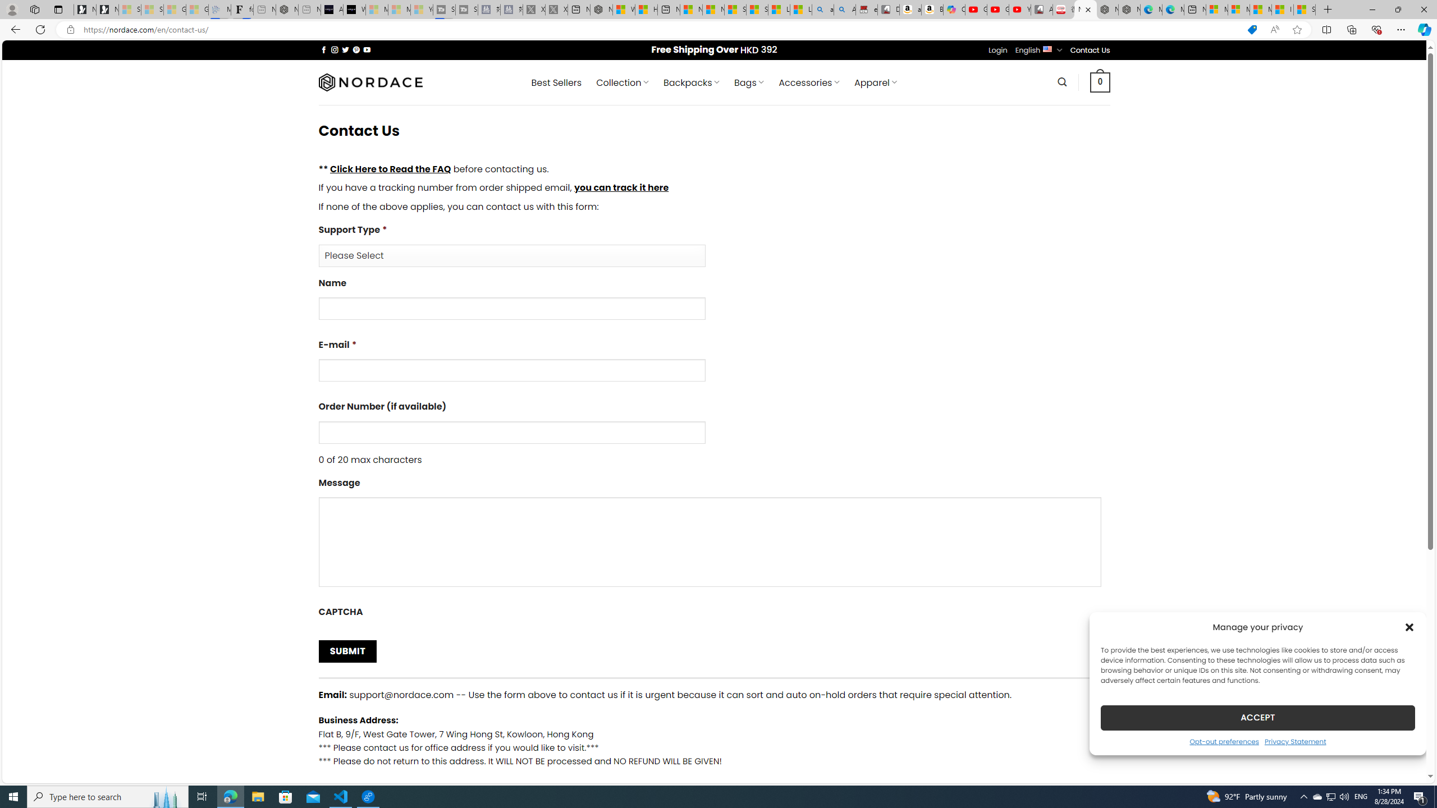 The image size is (1437, 808). I want to click on Split screen, so click(1327, 29).